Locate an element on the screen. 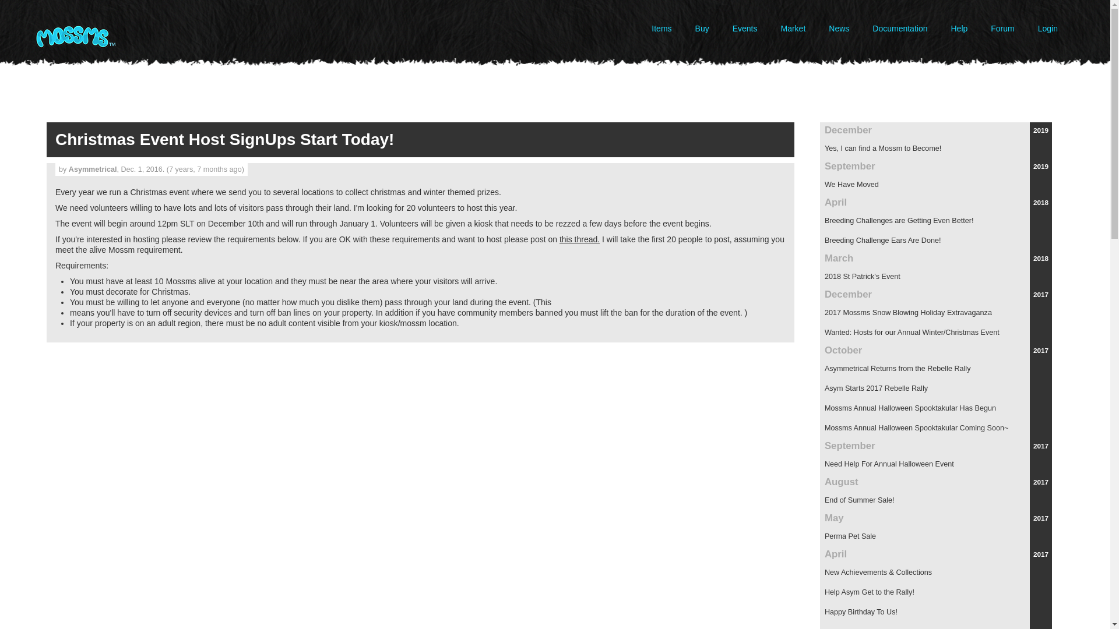  Market is located at coordinates (794, 29).